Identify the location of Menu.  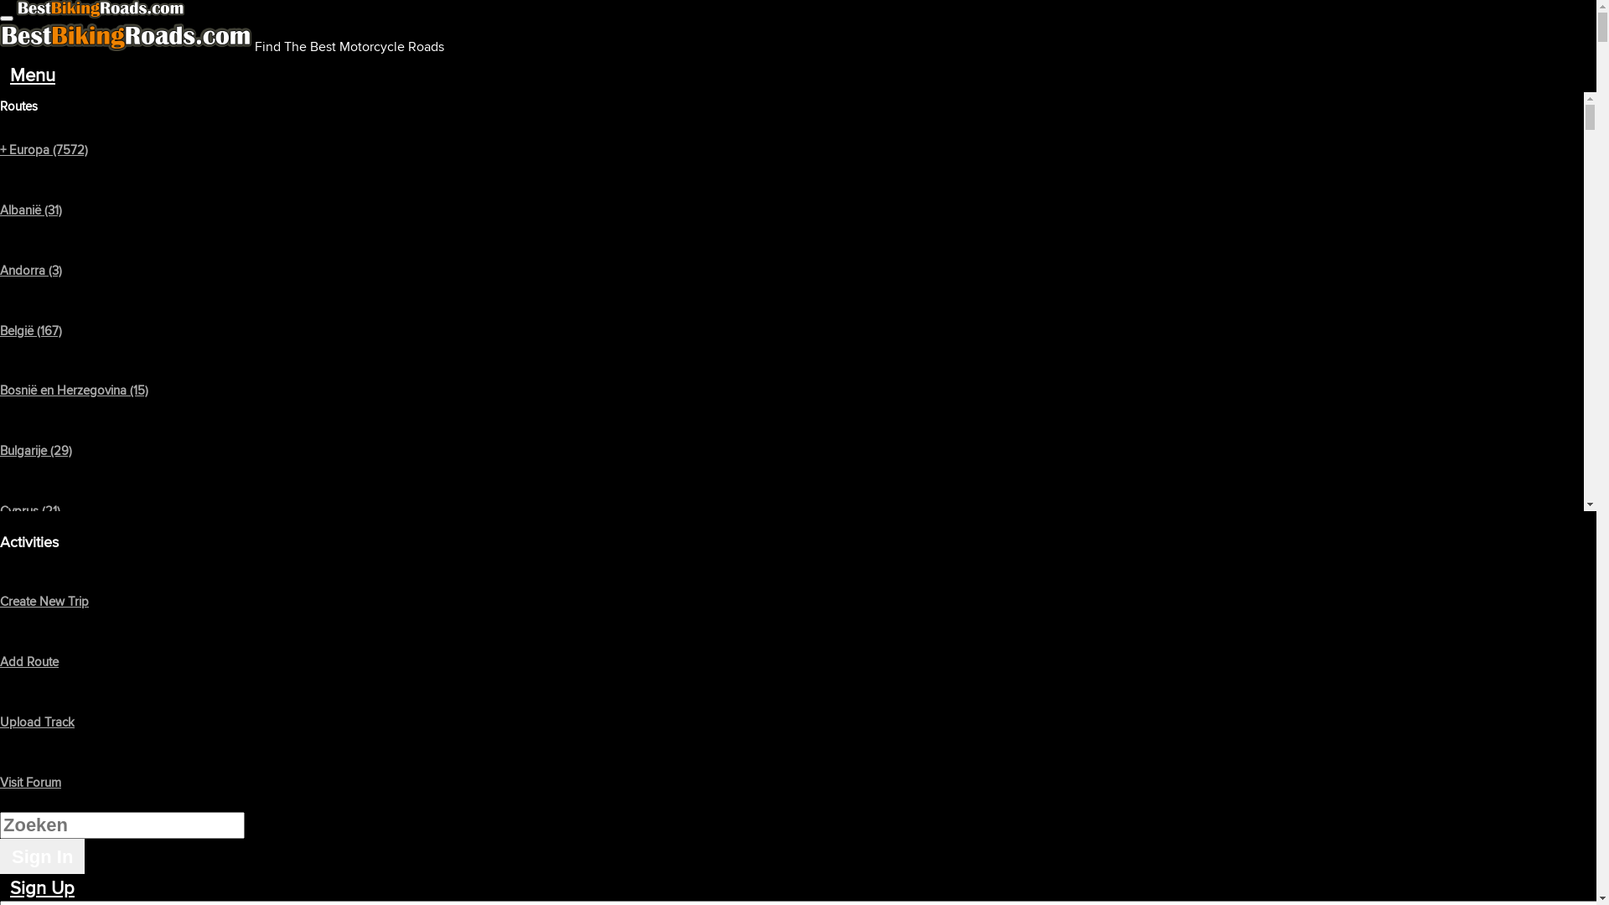
(33, 74).